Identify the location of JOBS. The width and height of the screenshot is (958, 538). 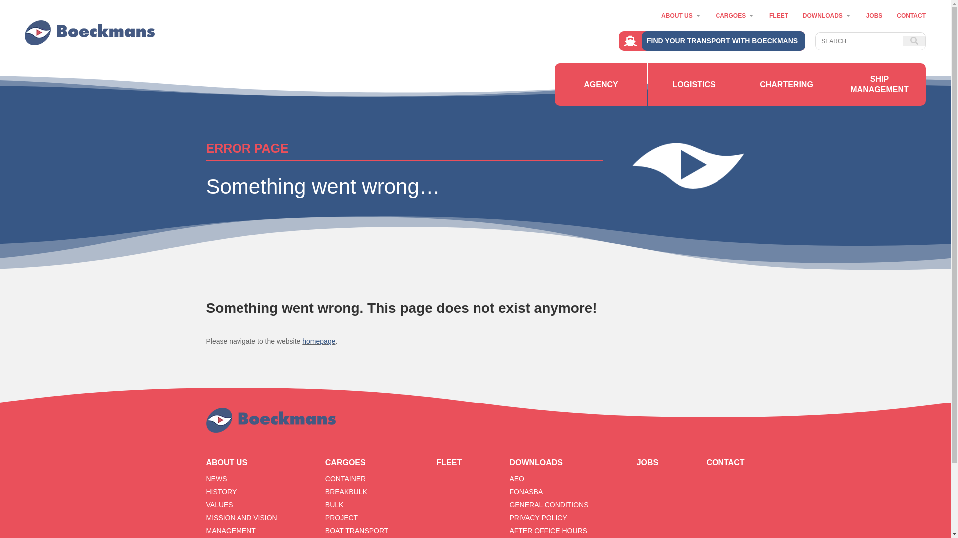
(874, 16).